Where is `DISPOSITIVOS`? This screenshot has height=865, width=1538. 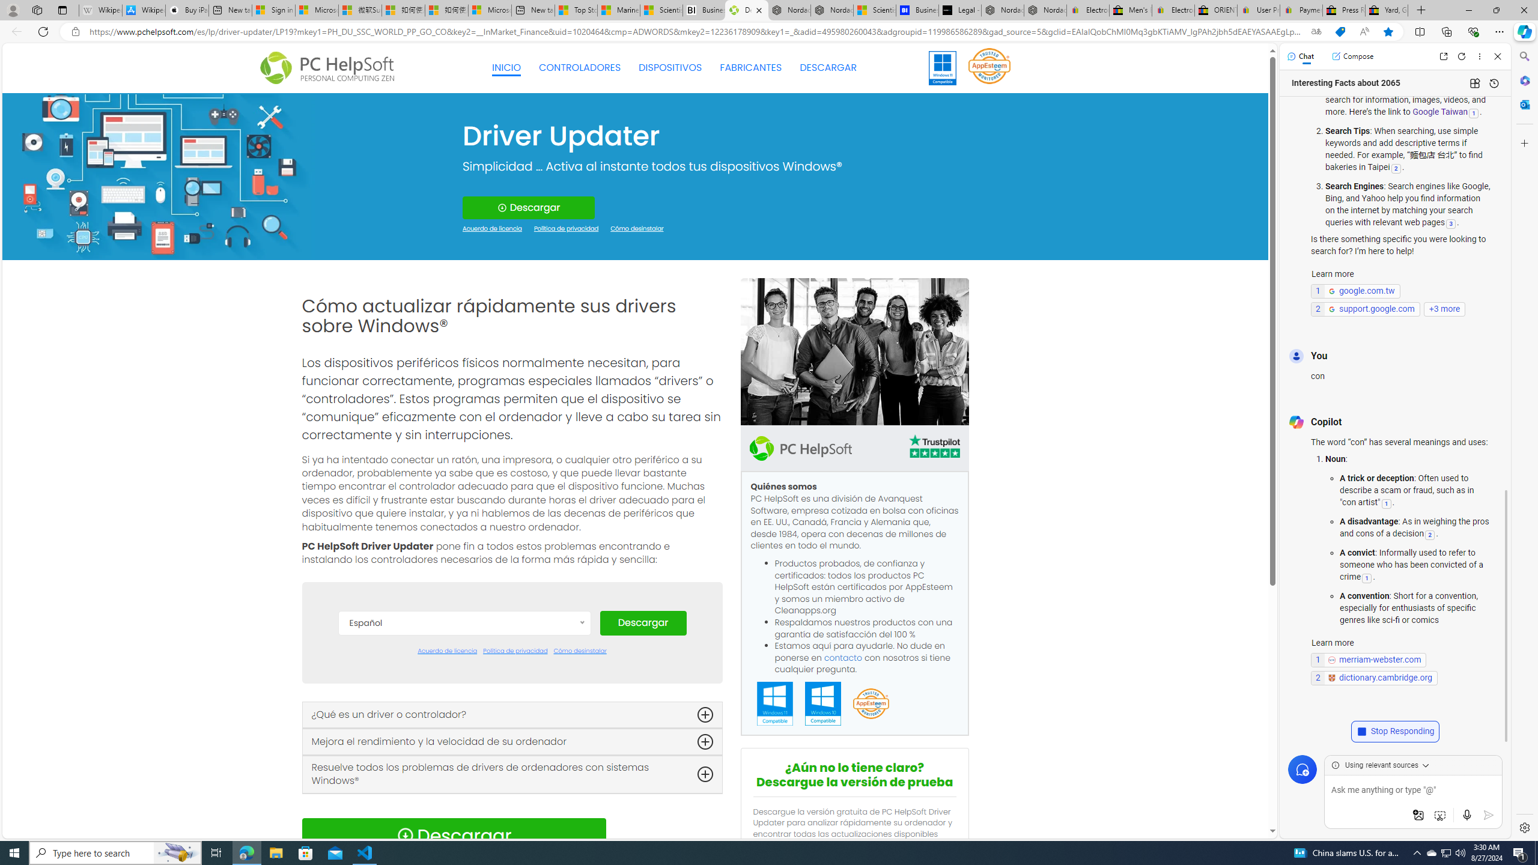 DISPOSITIVOS is located at coordinates (670, 68).